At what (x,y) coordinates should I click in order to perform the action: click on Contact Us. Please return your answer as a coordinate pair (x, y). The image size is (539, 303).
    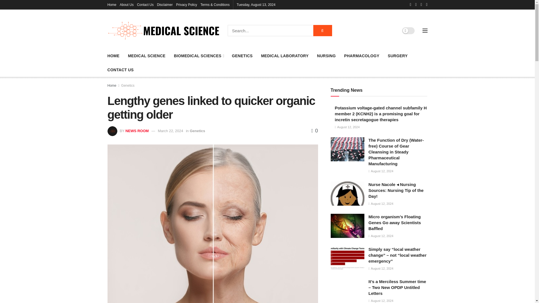
    Looking at the image, I should click on (145, 4).